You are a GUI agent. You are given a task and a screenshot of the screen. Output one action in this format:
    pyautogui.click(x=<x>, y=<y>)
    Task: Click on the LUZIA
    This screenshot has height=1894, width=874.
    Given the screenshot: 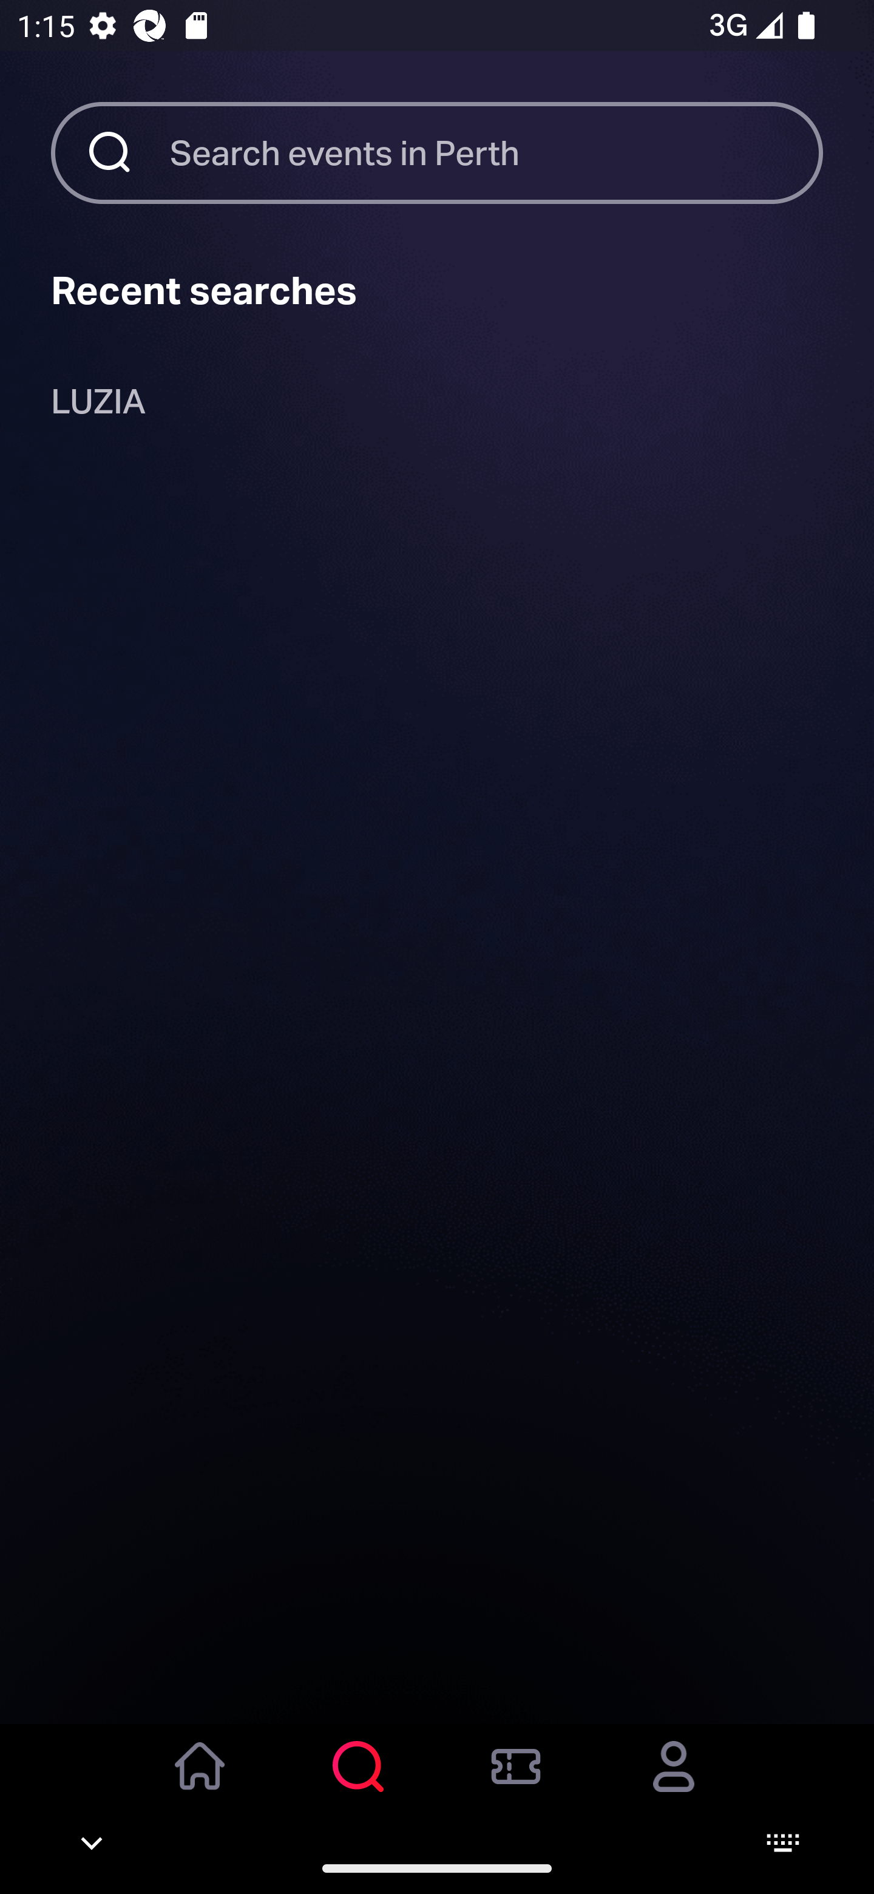 What is the action you would take?
    pyautogui.click(x=98, y=406)
    